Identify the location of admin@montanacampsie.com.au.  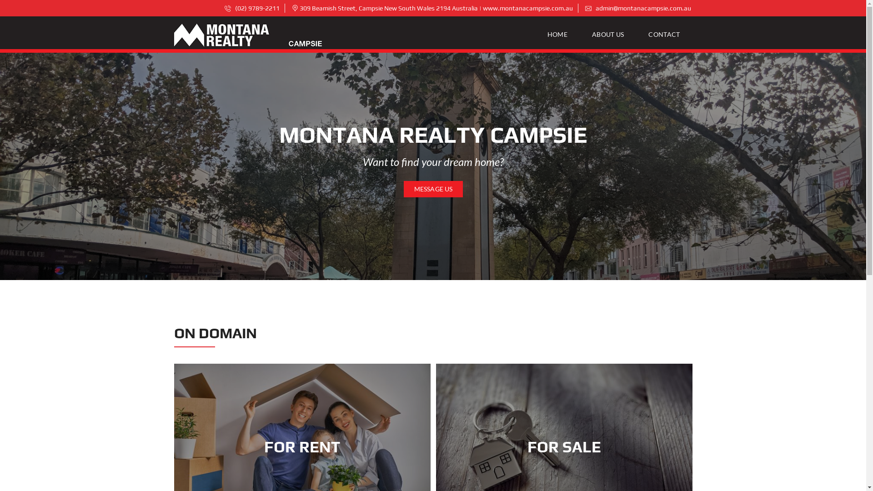
(637, 8).